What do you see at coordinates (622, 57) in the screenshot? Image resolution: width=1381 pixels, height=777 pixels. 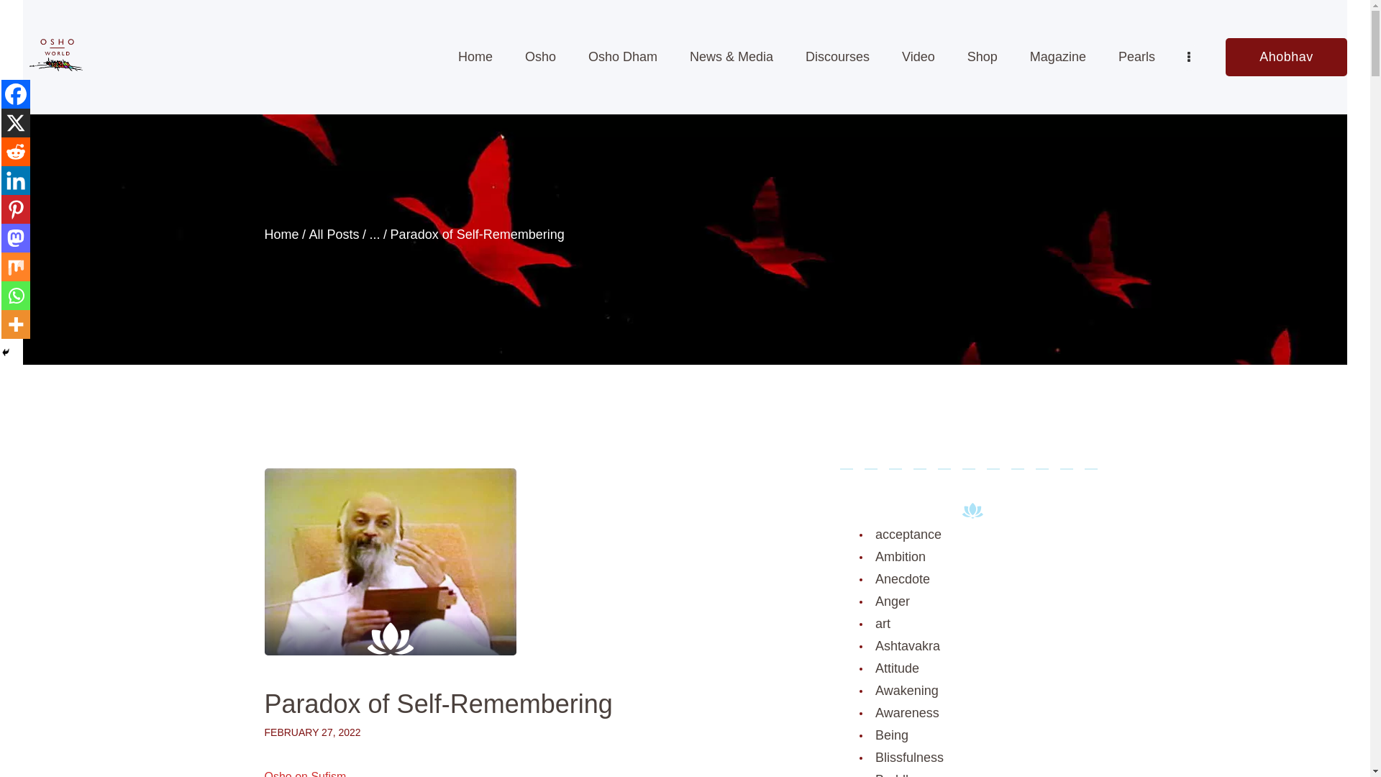 I see `Osho Dham` at bounding box center [622, 57].